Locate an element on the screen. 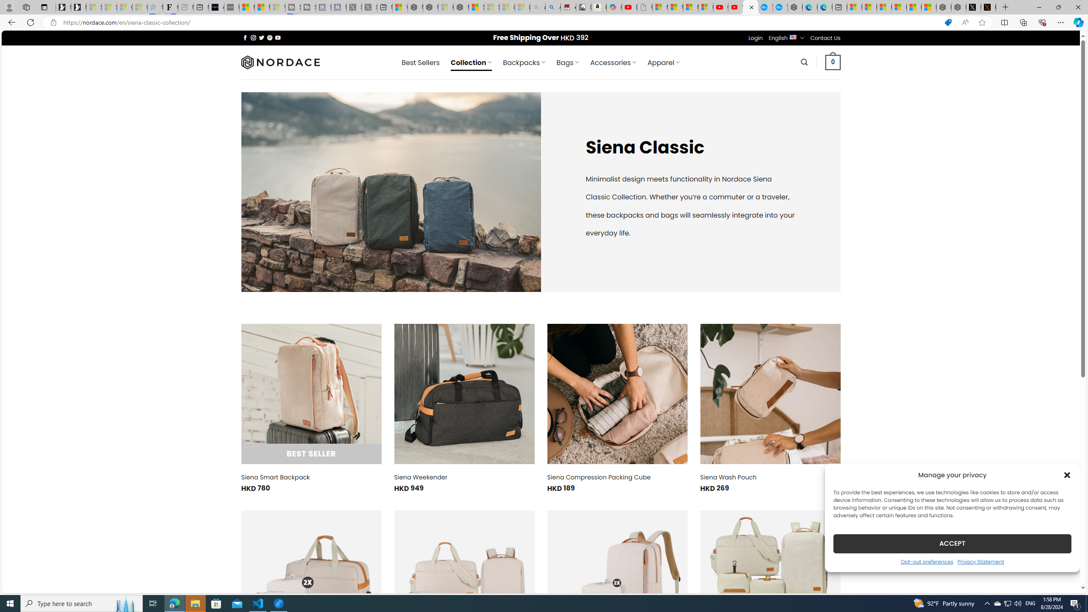  Login is located at coordinates (756, 38).